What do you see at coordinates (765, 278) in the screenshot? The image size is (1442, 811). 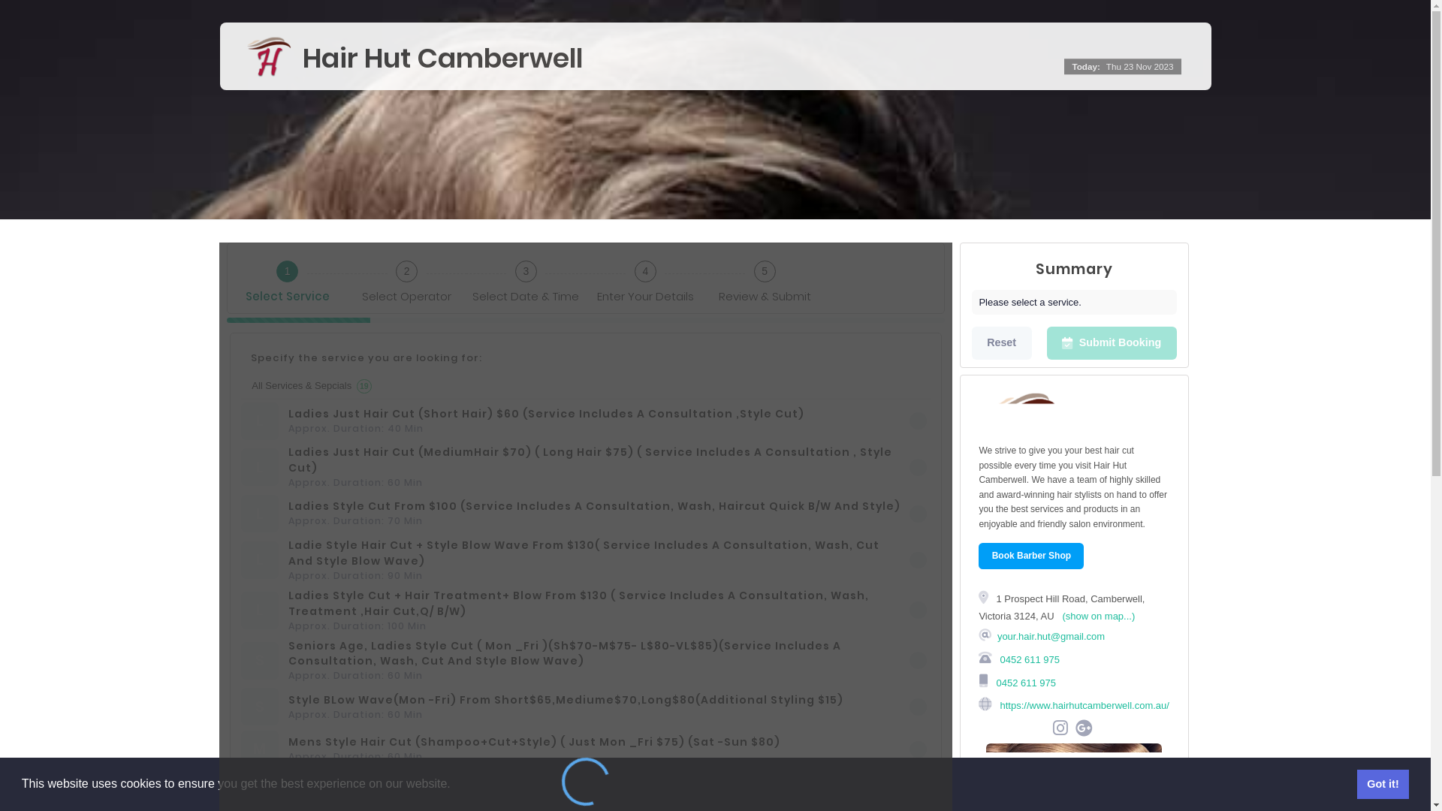 I see `5
Review & Submit` at bounding box center [765, 278].